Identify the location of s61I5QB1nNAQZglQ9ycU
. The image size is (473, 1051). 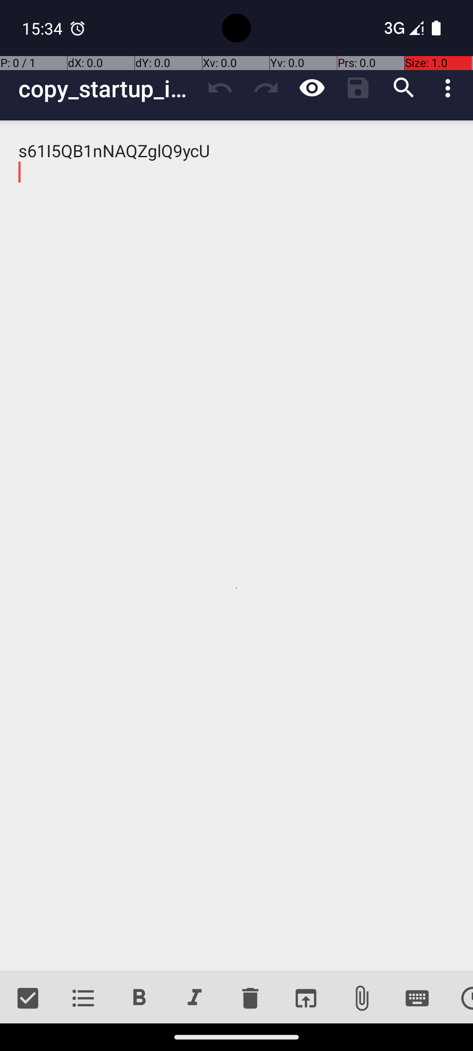
(236, 546).